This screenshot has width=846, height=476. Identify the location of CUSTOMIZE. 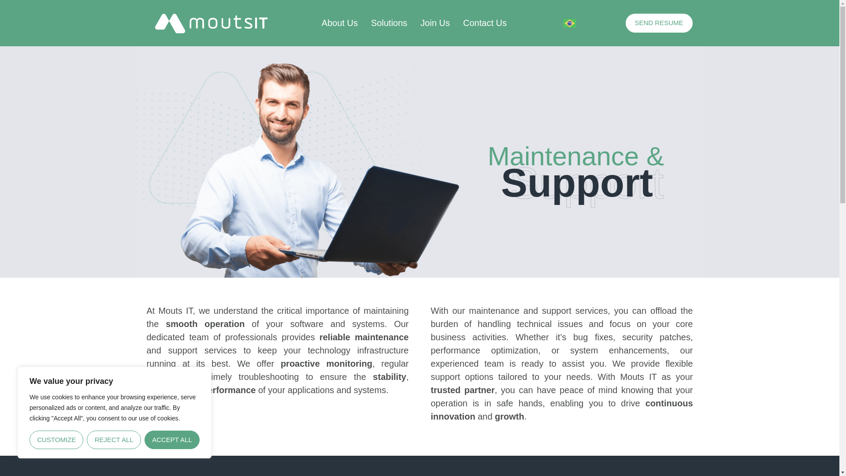
(56, 440).